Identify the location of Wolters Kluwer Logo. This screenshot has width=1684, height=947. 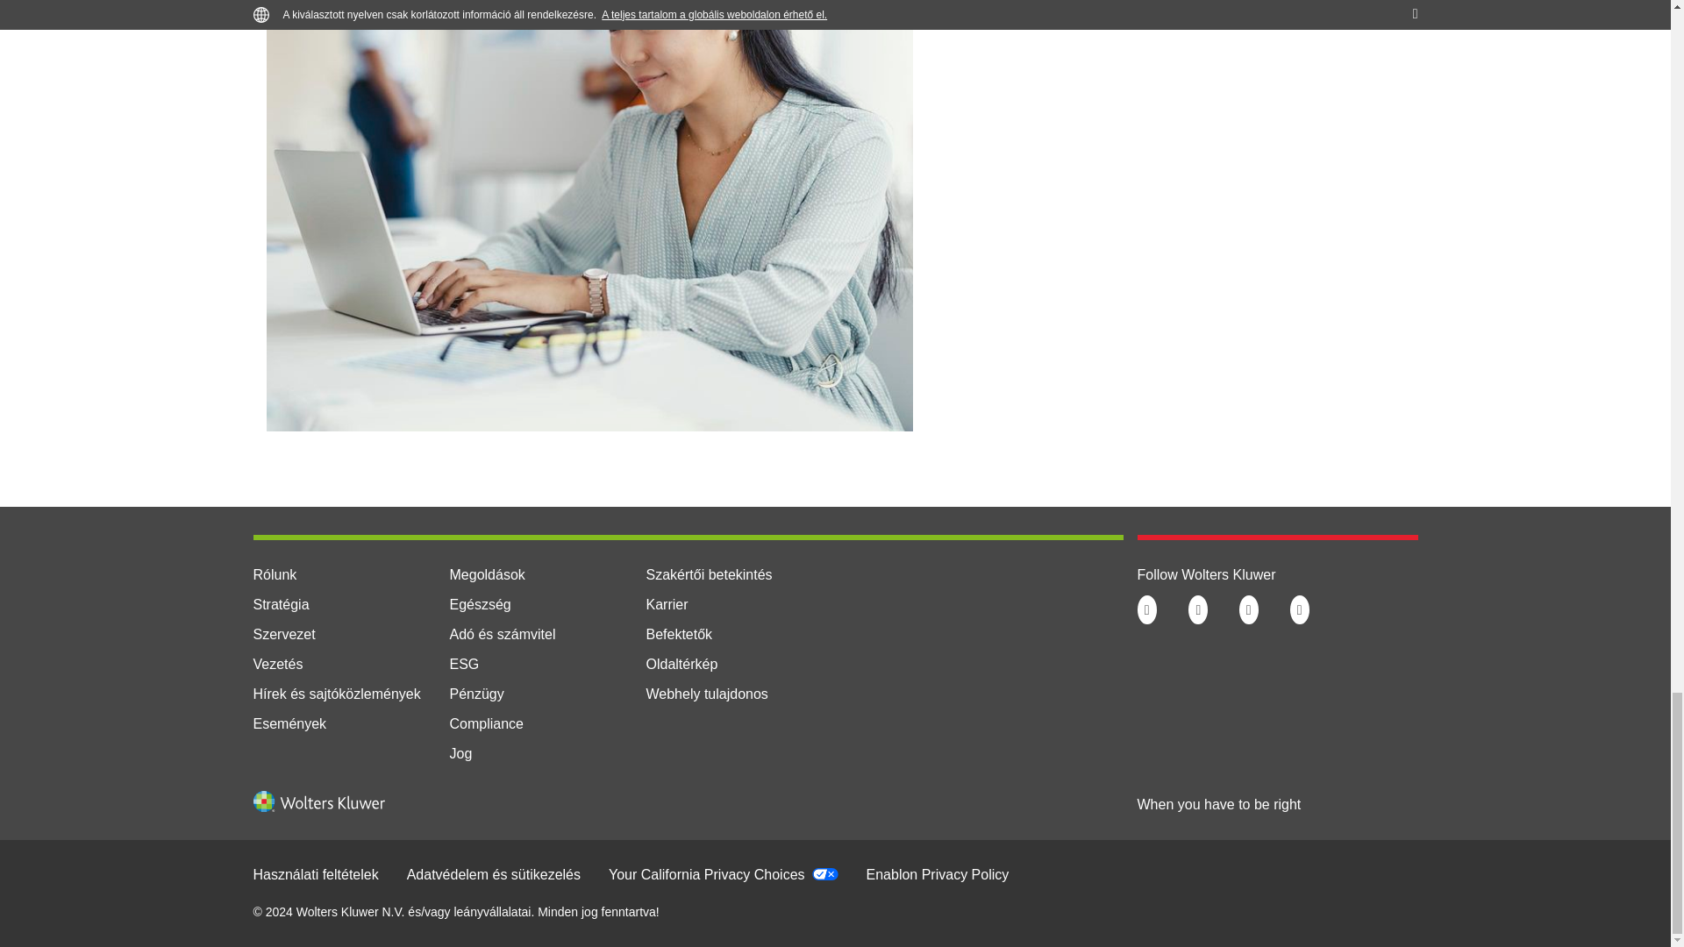
(318, 807).